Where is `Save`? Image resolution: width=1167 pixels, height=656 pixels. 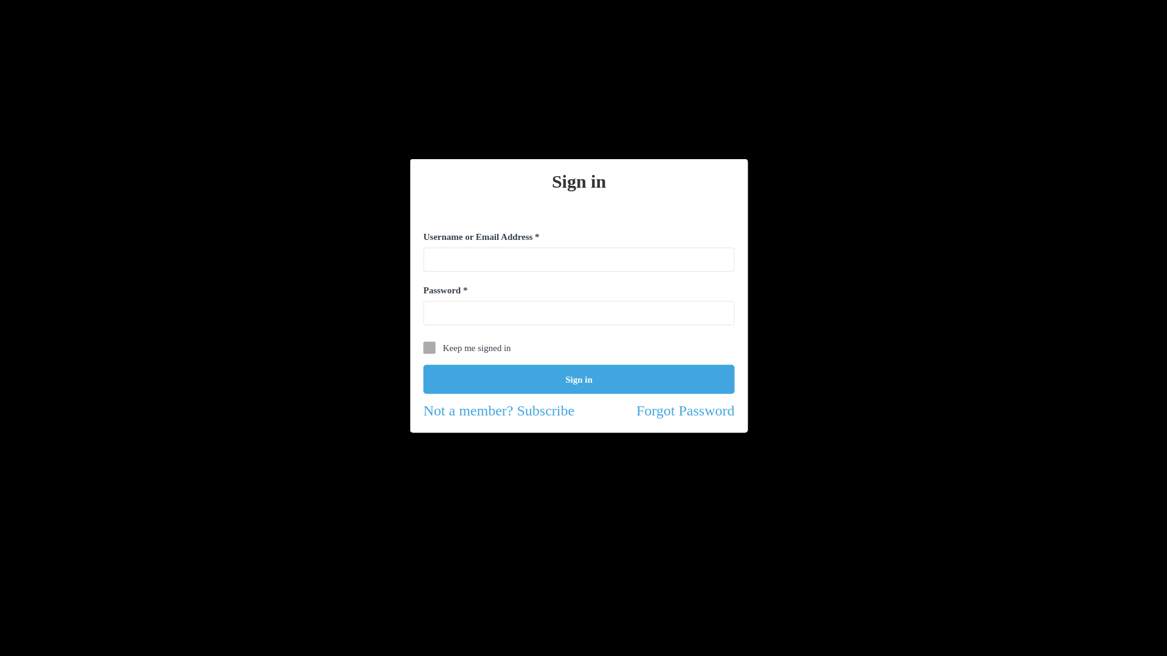
Save is located at coordinates (901, 284).